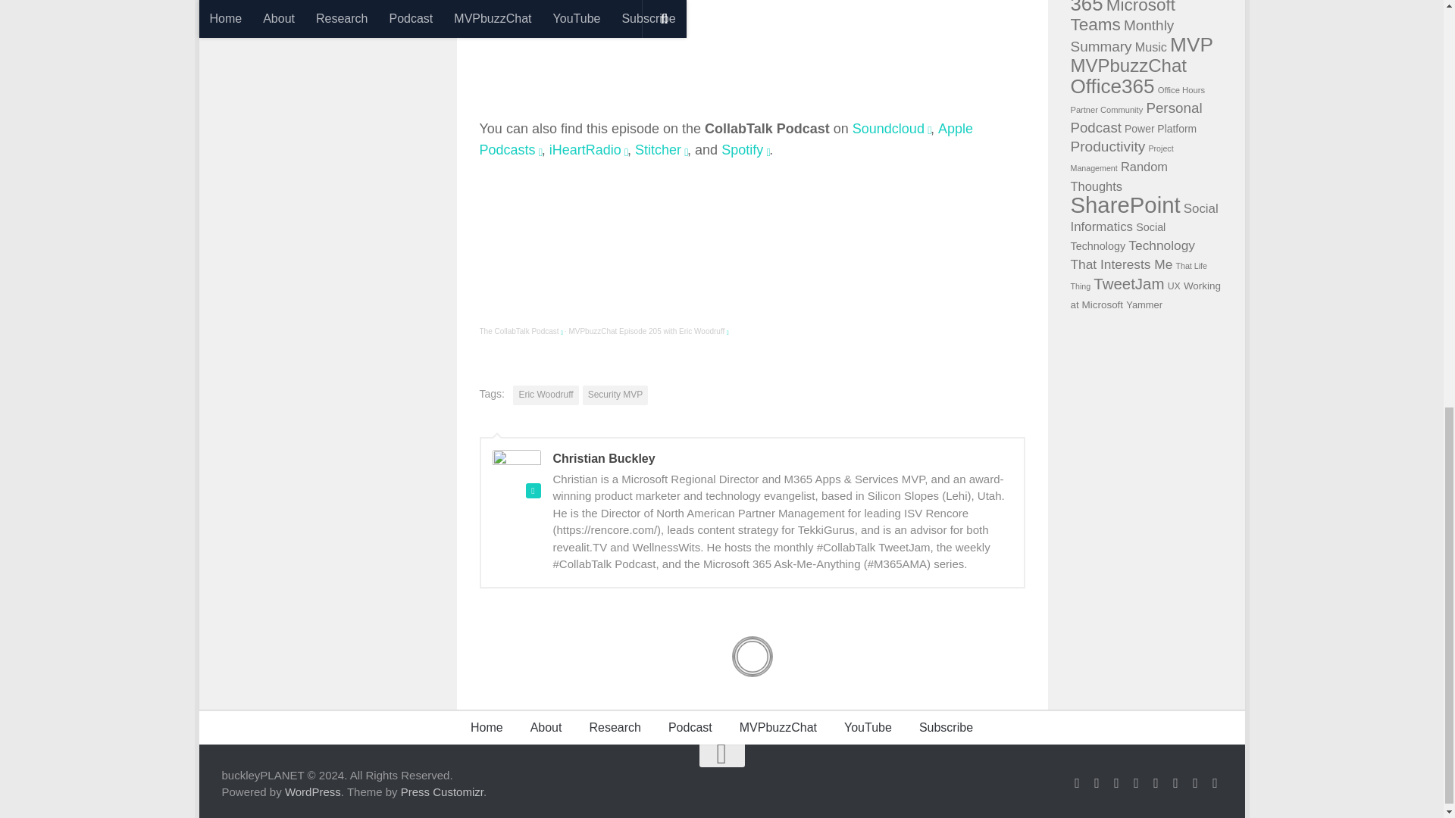 Image resolution: width=1455 pixels, height=818 pixels. I want to click on MVPbuzzChat Episode 205 with Eric Woodruff, so click(646, 331).